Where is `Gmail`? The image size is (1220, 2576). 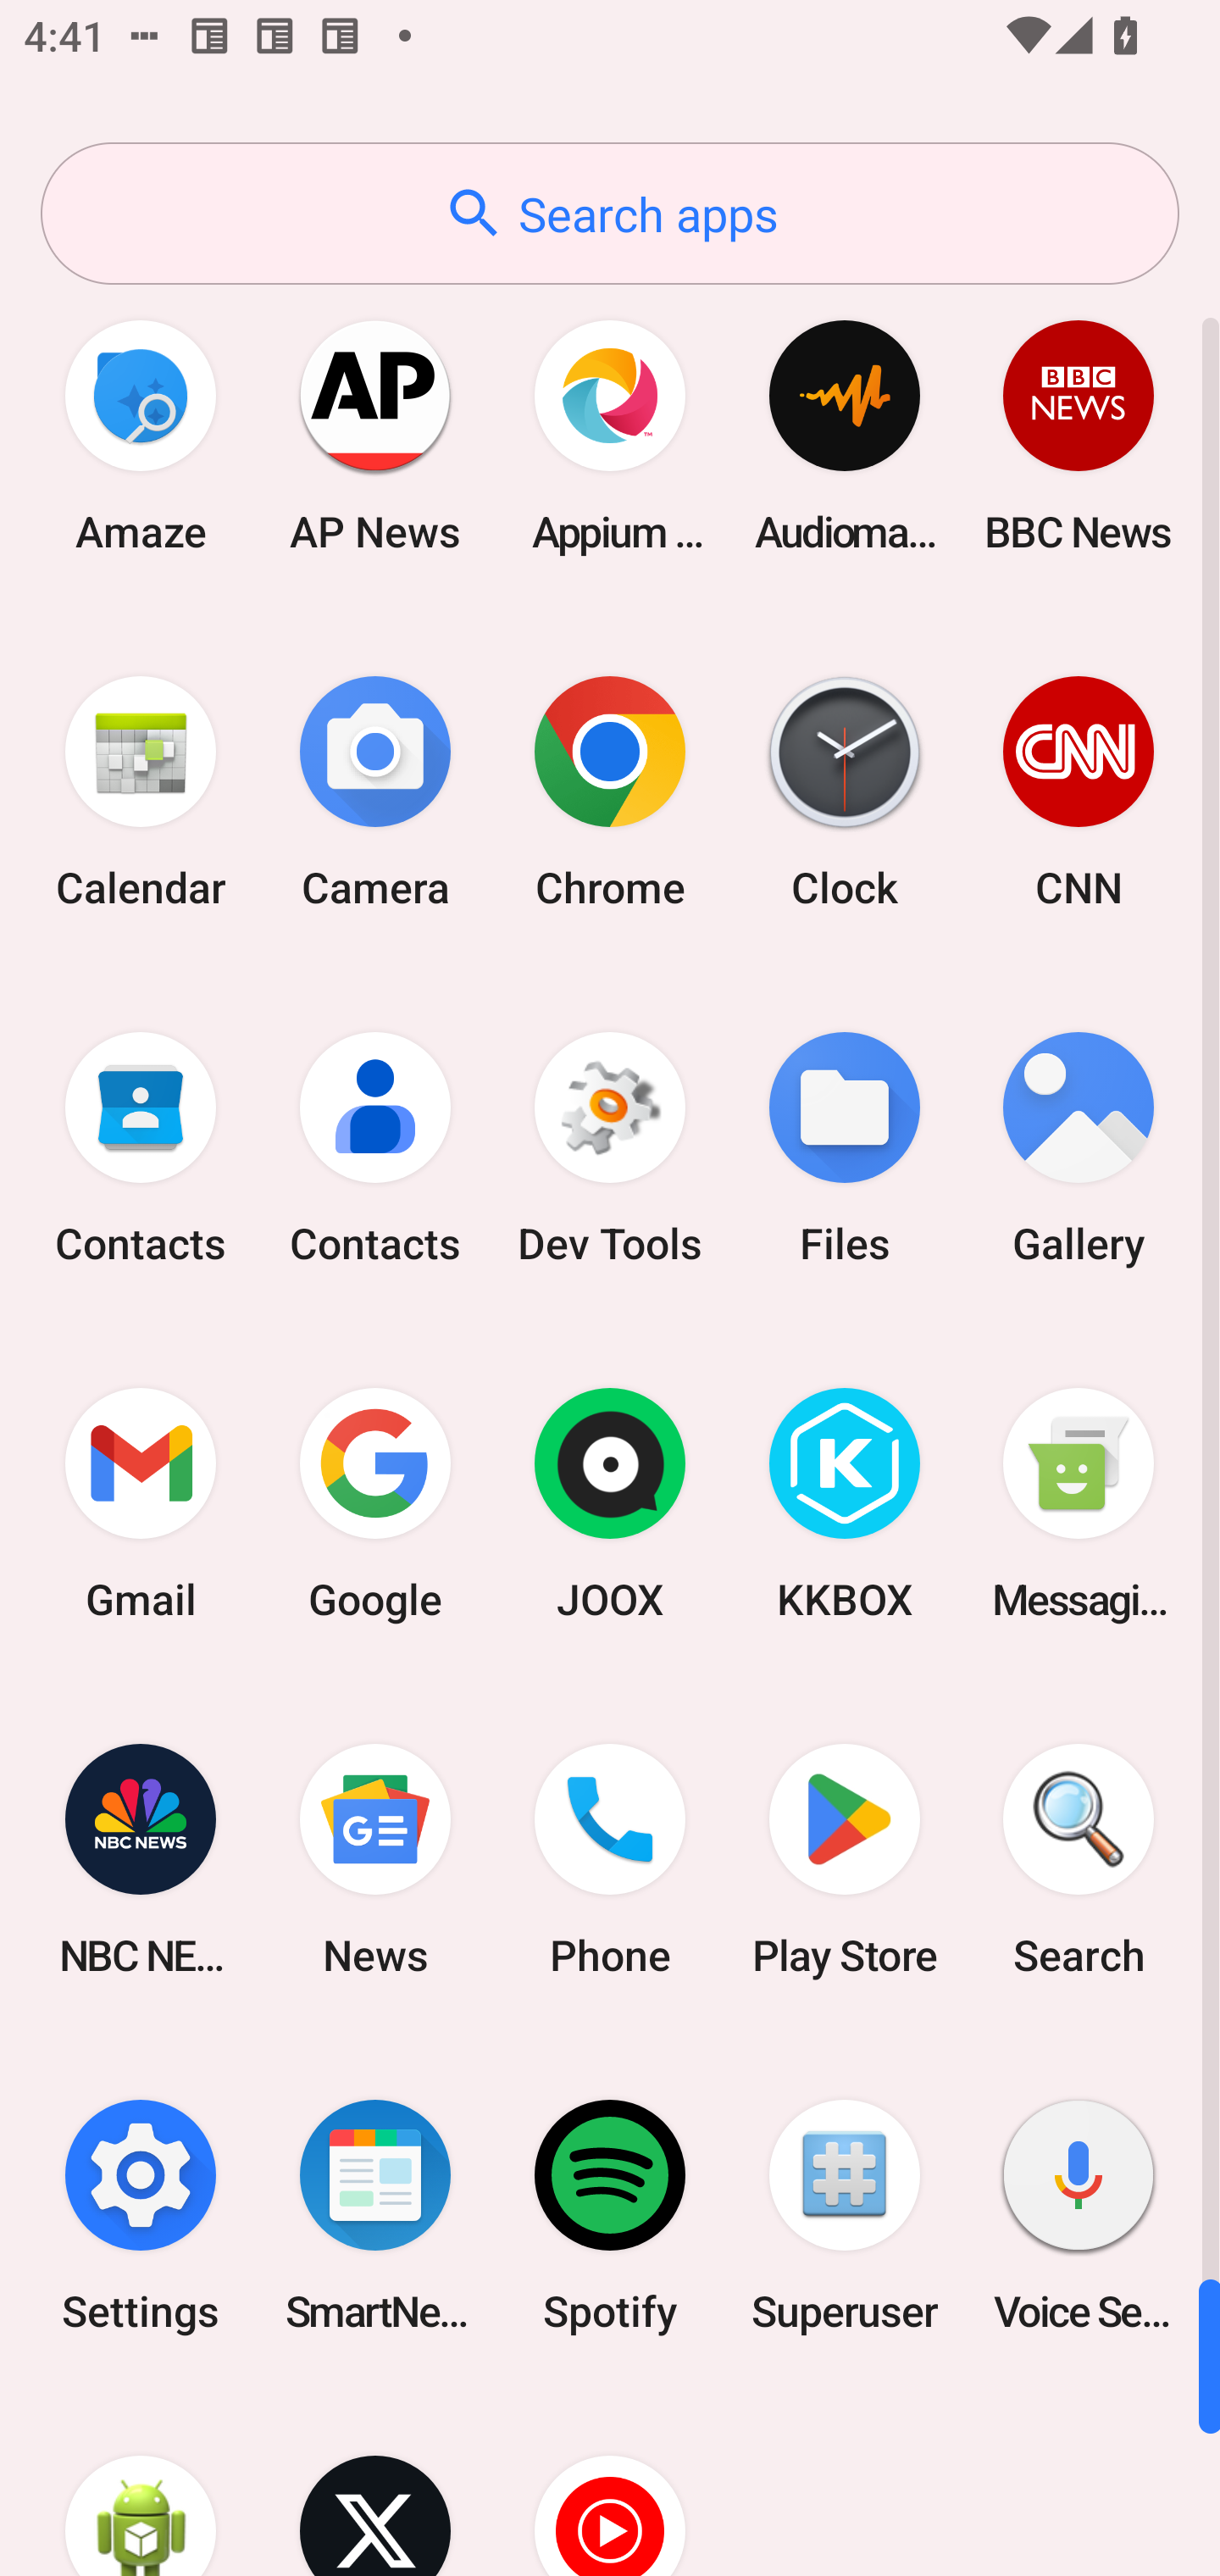
Gmail is located at coordinates (141, 1504).